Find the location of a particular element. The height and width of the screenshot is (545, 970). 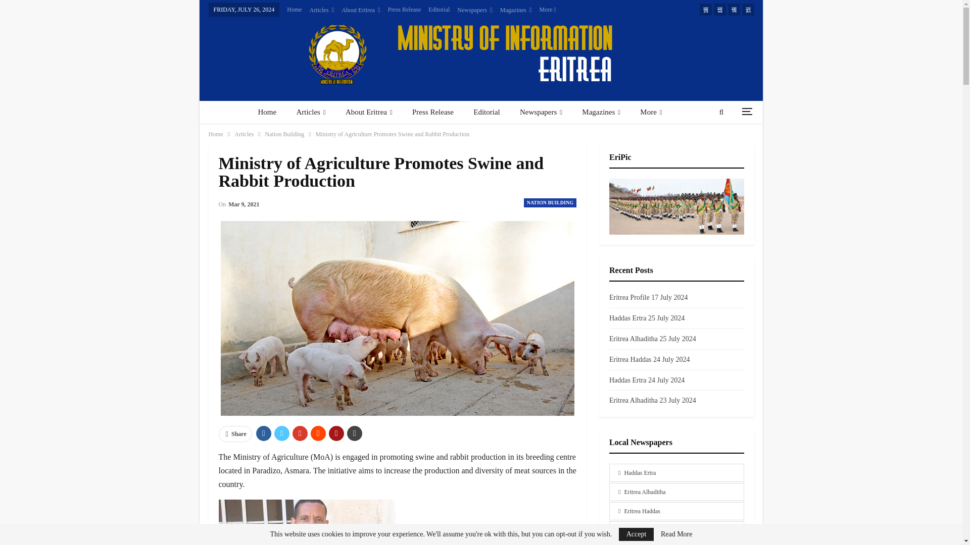

About Eritrea is located at coordinates (361, 10).